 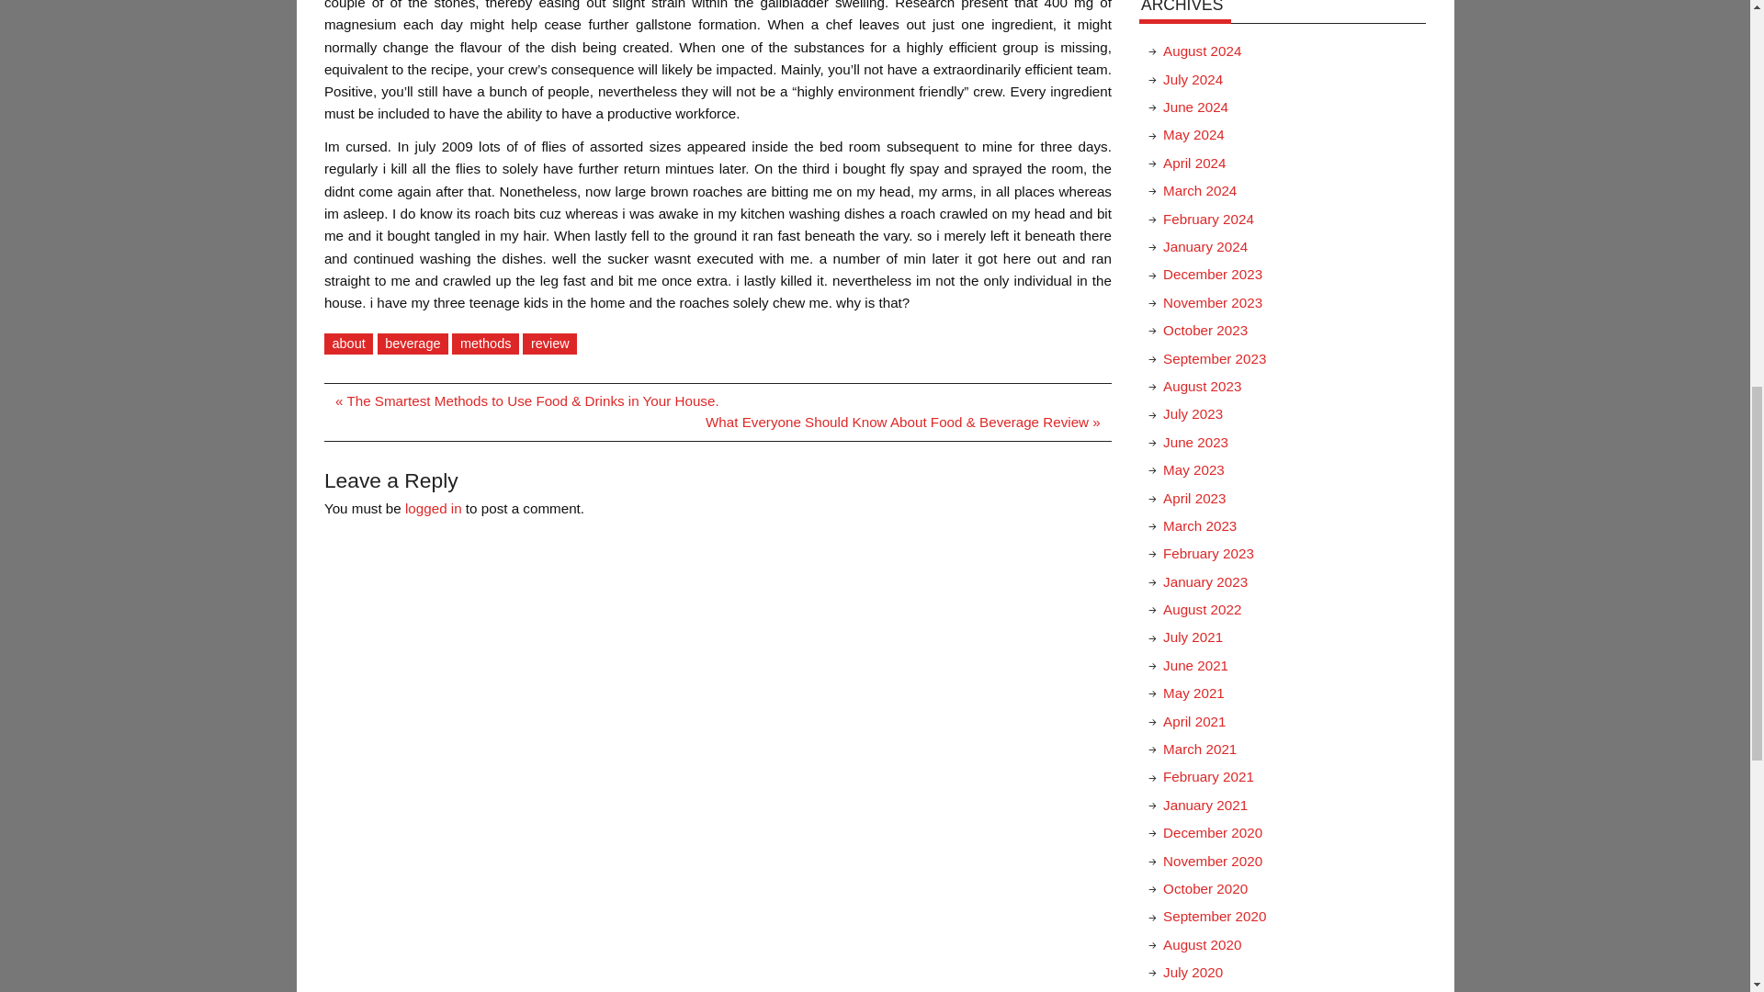 What do you see at coordinates (413, 344) in the screenshot?
I see `beverage` at bounding box center [413, 344].